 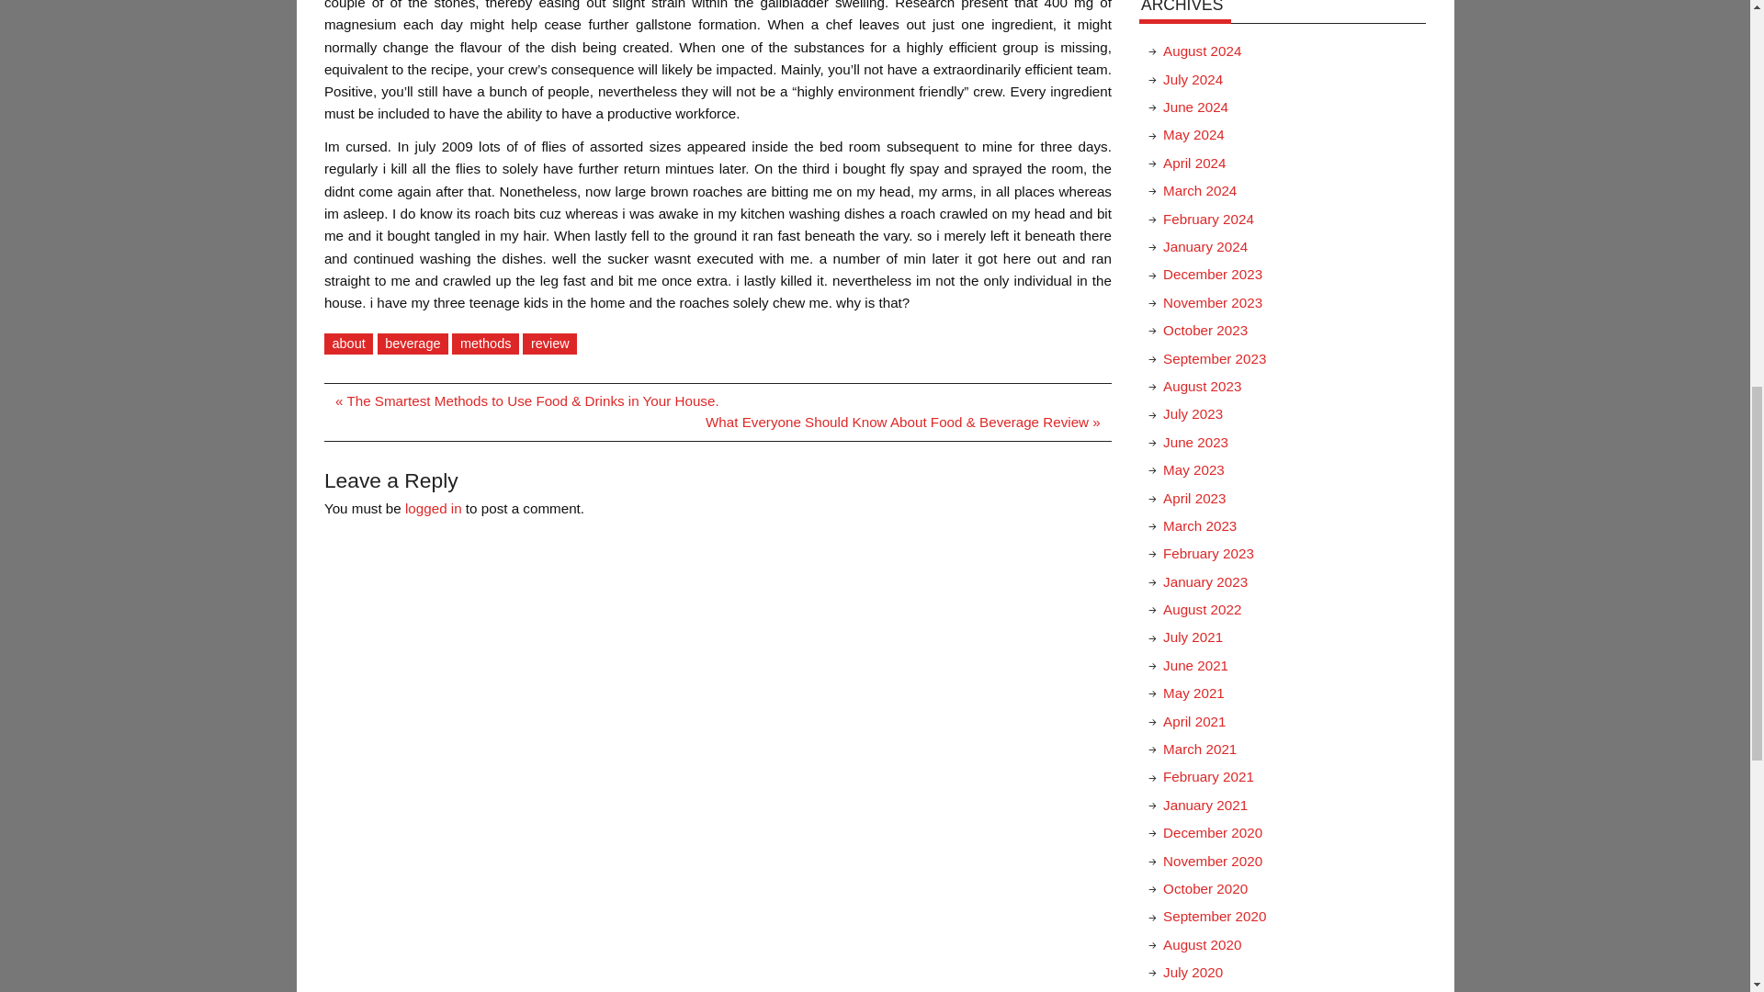 What do you see at coordinates (413, 344) in the screenshot?
I see `beverage` at bounding box center [413, 344].